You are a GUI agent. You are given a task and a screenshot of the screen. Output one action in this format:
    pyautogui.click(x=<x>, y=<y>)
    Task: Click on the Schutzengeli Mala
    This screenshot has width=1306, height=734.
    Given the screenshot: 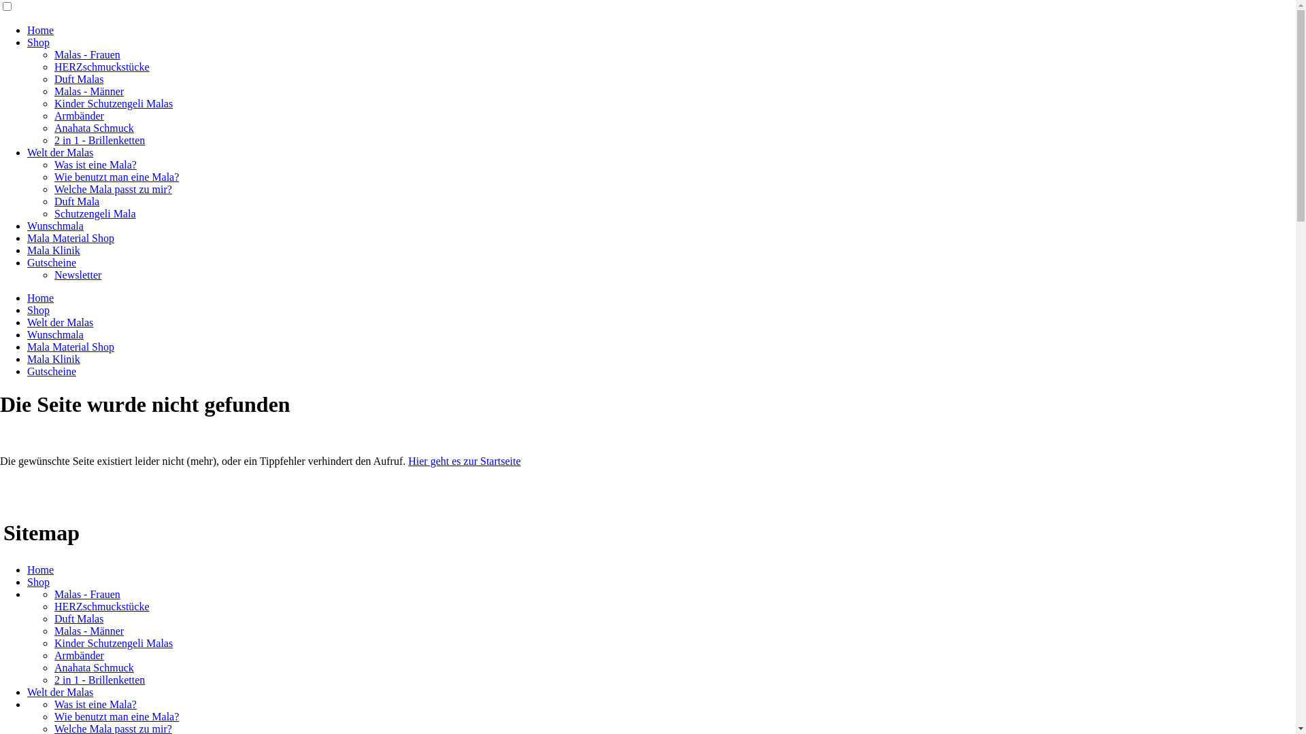 What is the action you would take?
    pyautogui.click(x=95, y=213)
    